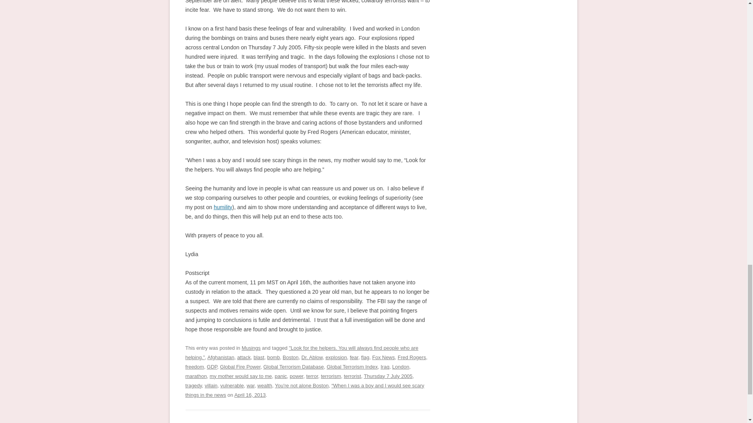  Describe the element at coordinates (250, 395) in the screenshot. I see `3:19 pm` at that location.